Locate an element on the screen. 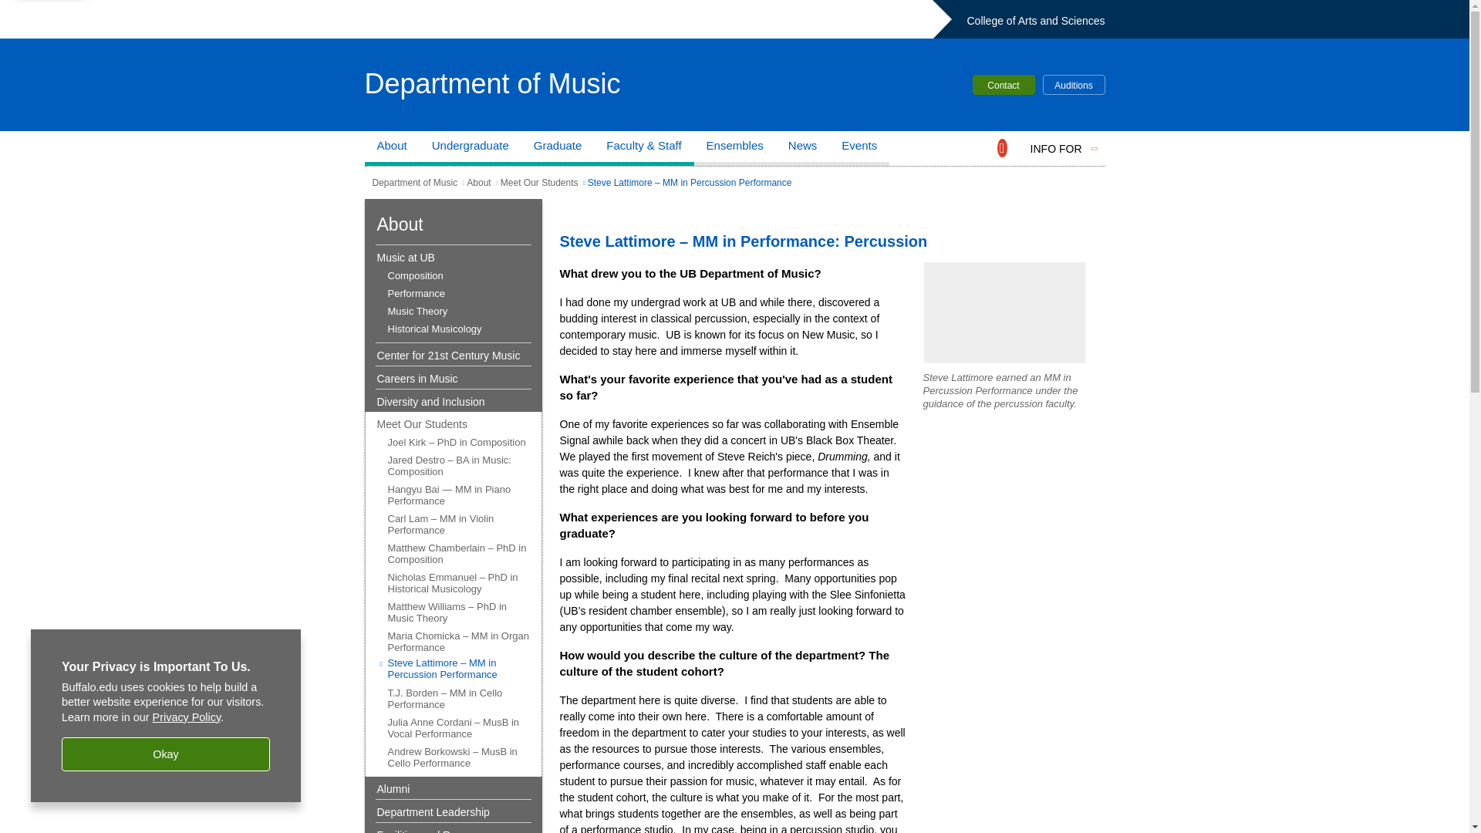  Events is located at coordinates (859, 148).